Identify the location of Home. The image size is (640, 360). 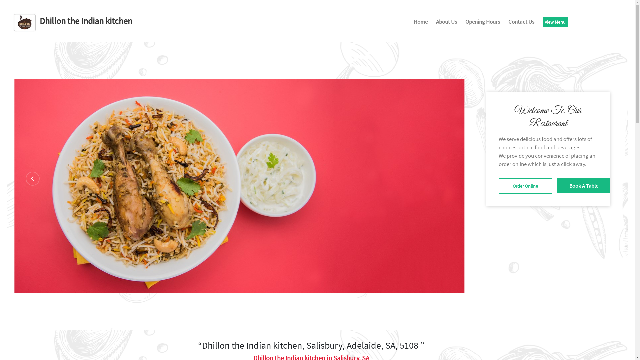
(421, 23).